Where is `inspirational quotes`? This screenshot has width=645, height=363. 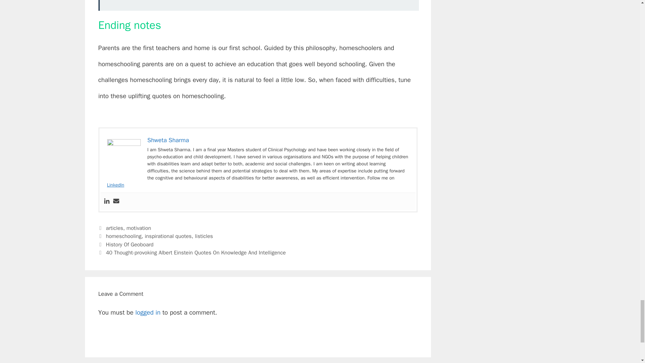
inspirational quotes is located at coordinates (168, 236).